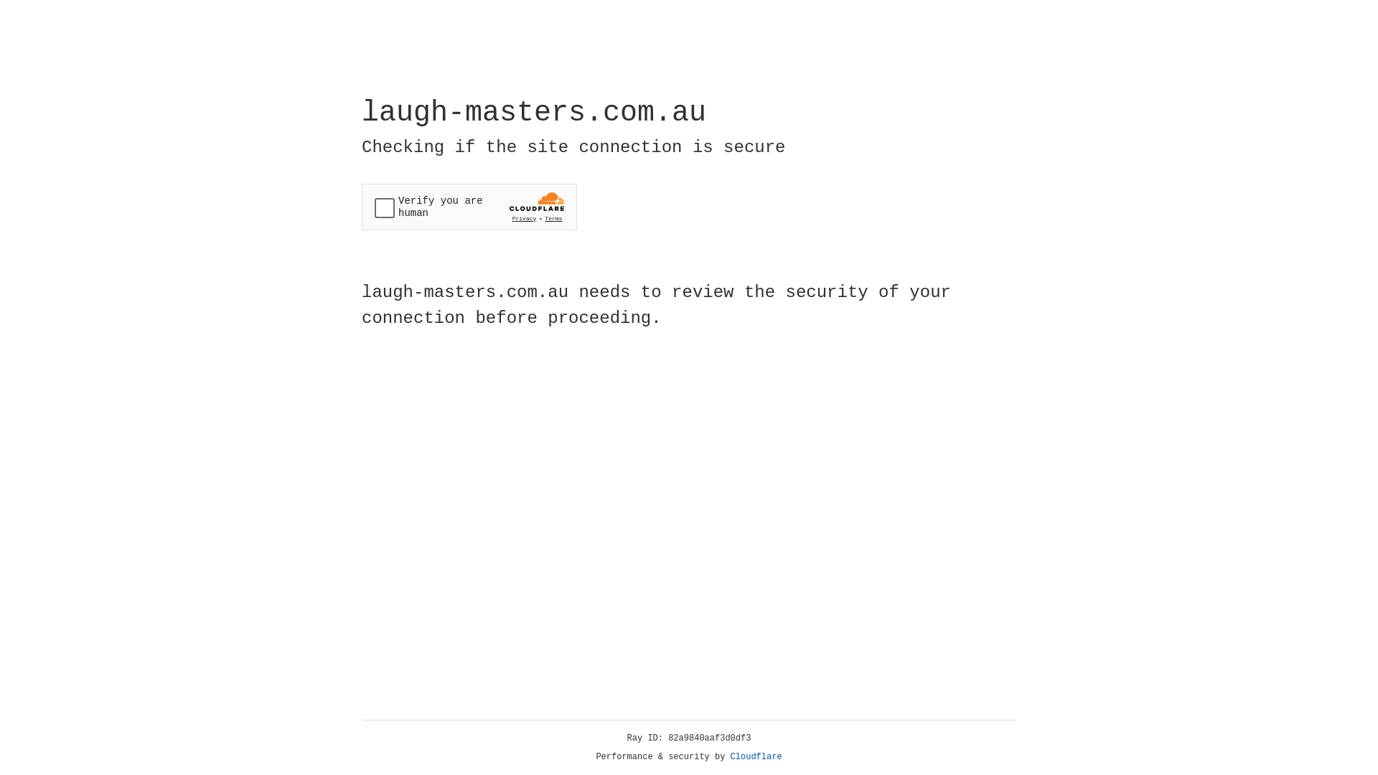 Image resolution: width=1378 pixels, height=775 pixels. What do you see at coordinates (469, 207) in the screenshot?
I see `Widget containing a Cloudflare security challenge` at bounding box center [469, 207].